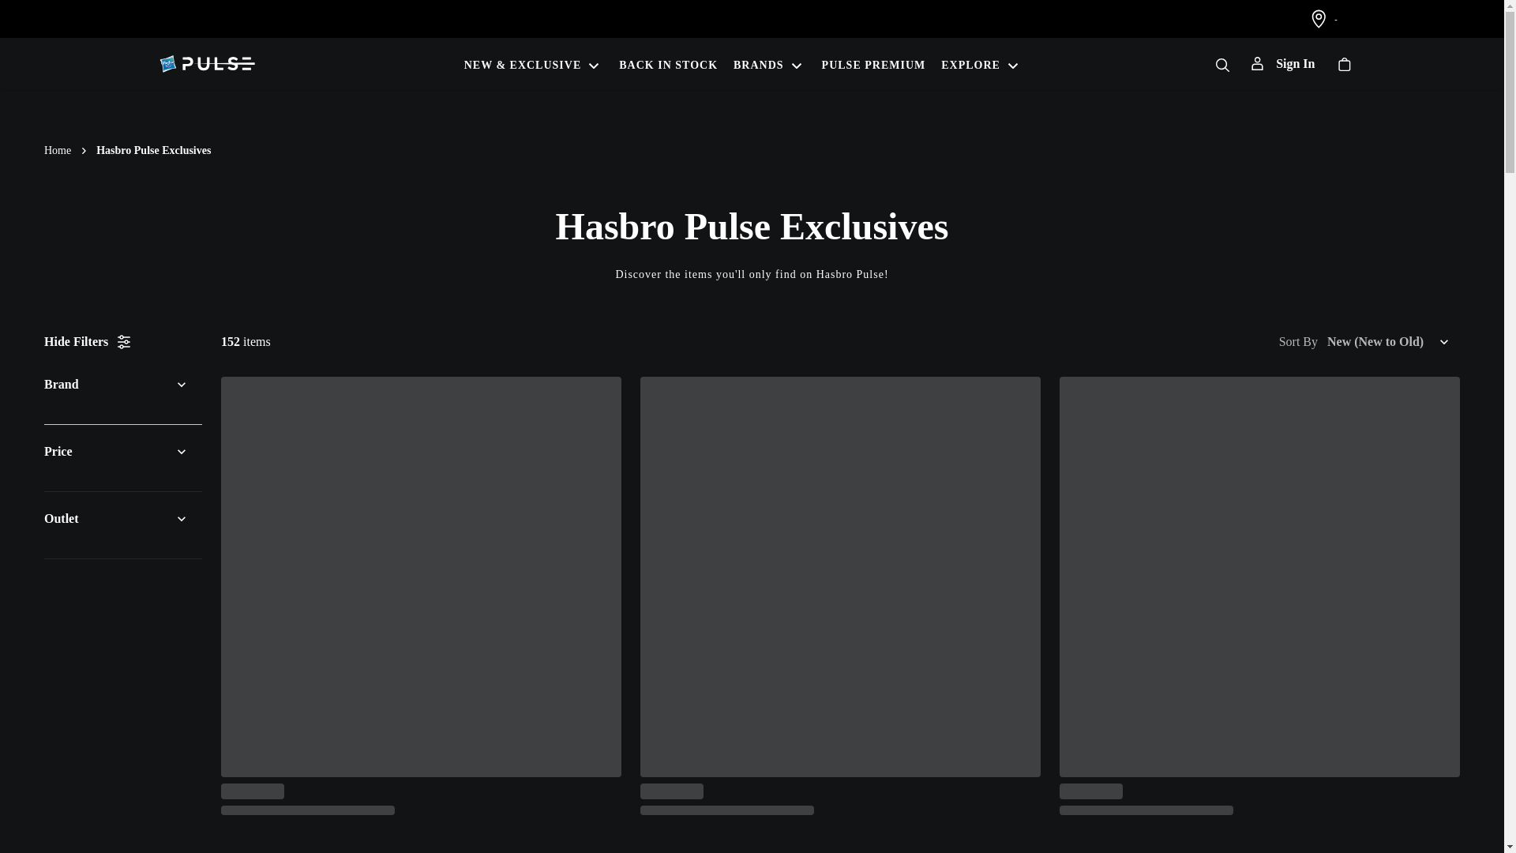  I want to click on PULSE PREMIUM, so click(873, 63).